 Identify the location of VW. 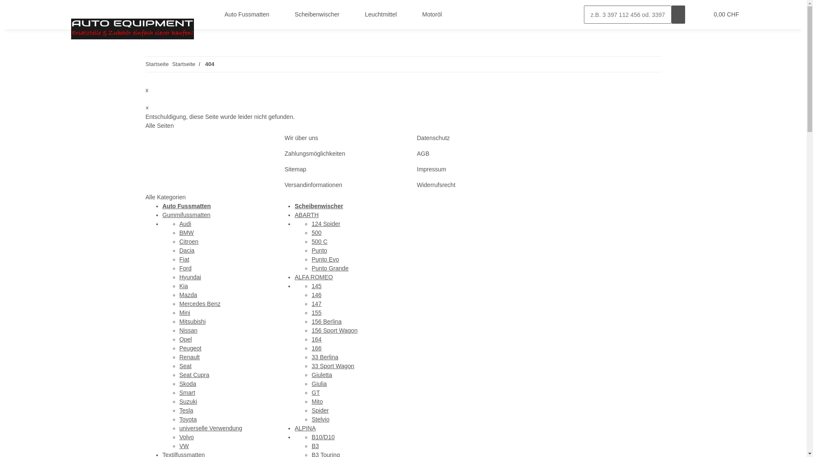
(185, 446).